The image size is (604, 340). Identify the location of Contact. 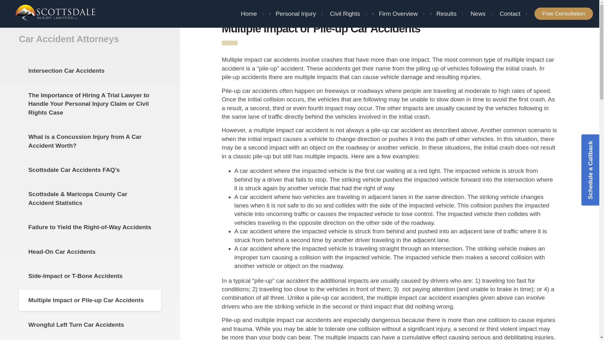
(510, 14).